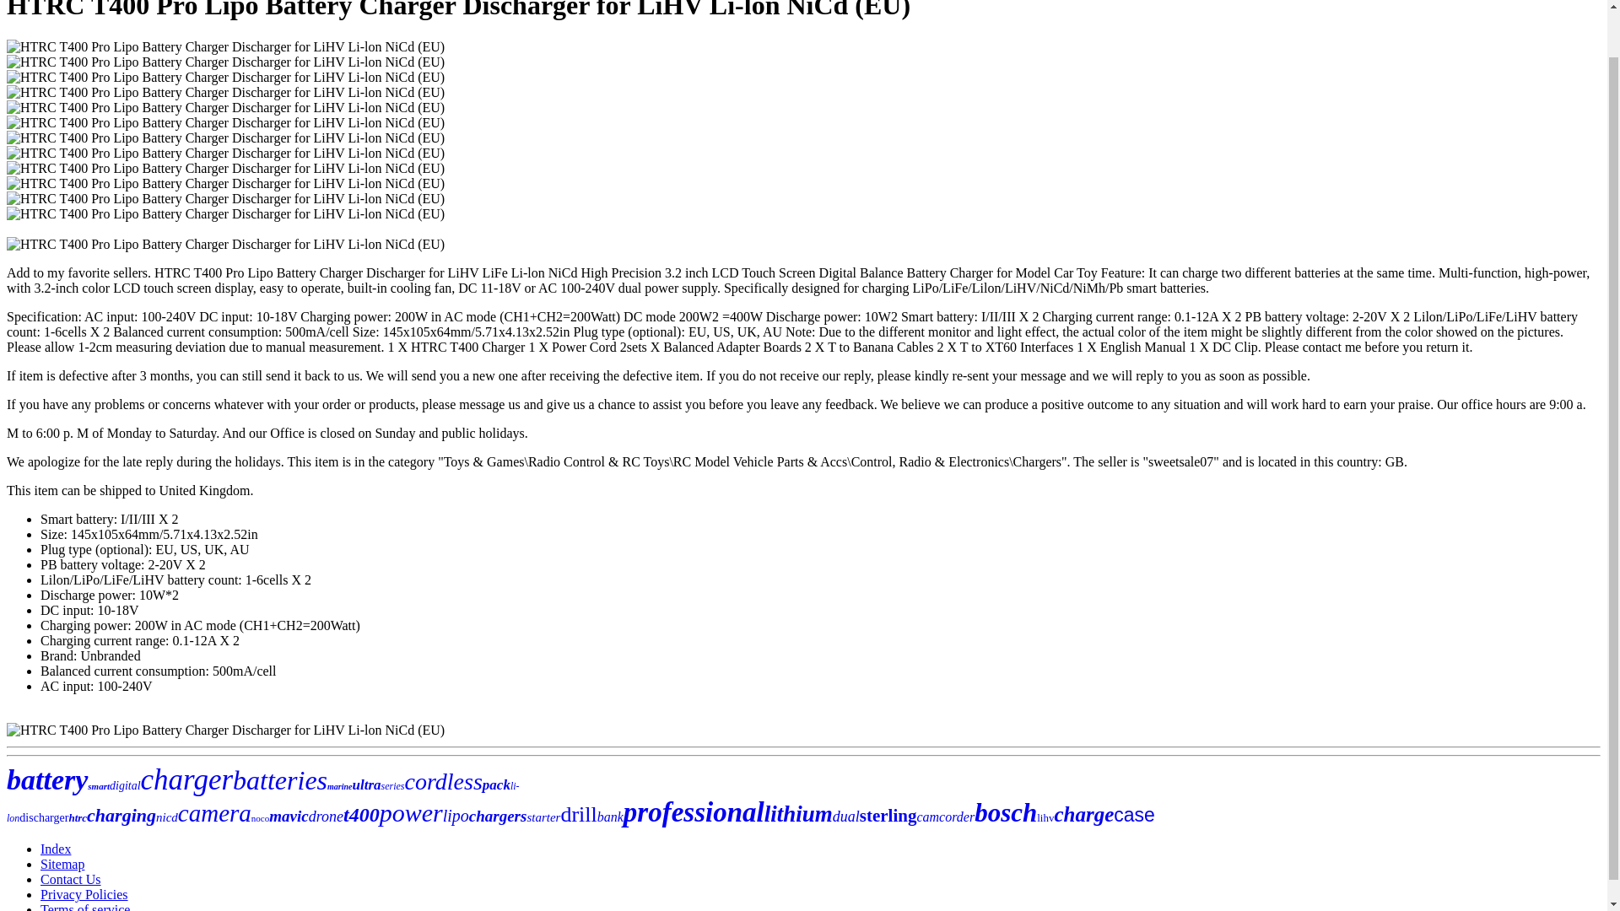 The height and width of the screenshot is (911, 1620). Describe the element at coordinates (498, 816) in the screenshot. I see `chargers` at that location.